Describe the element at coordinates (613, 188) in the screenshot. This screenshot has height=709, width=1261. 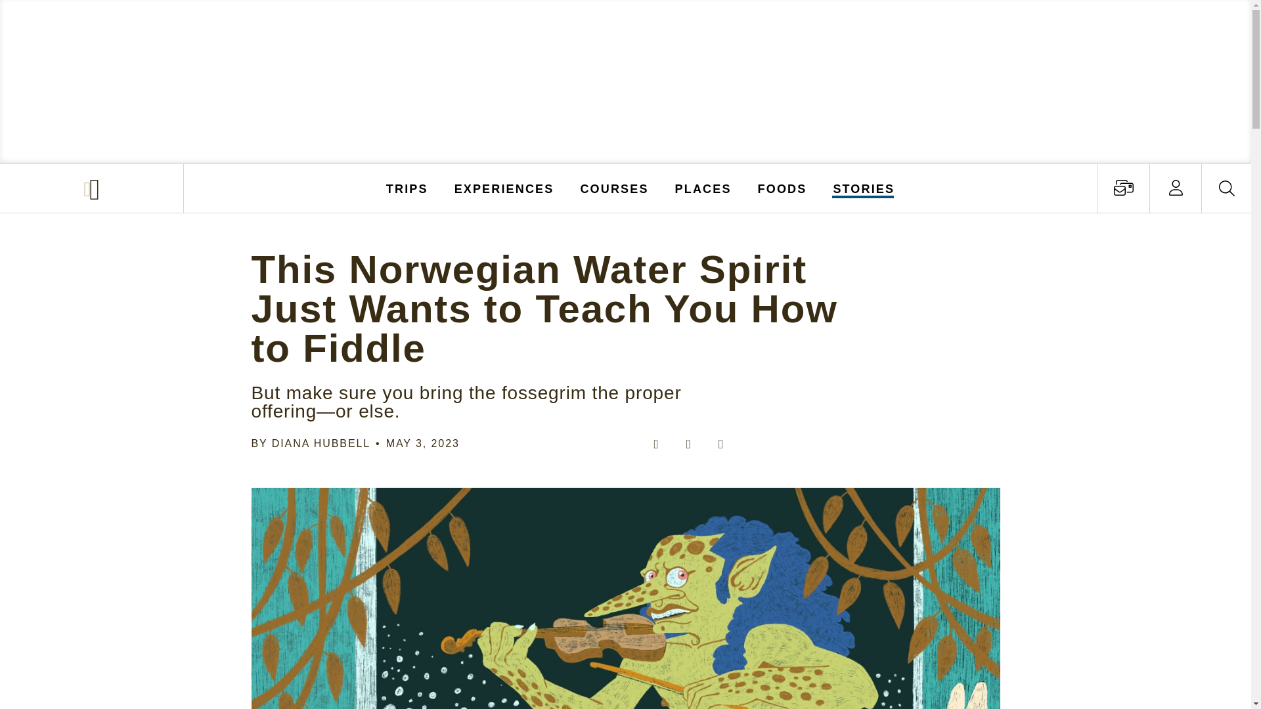
I see `COURSES` at that location.